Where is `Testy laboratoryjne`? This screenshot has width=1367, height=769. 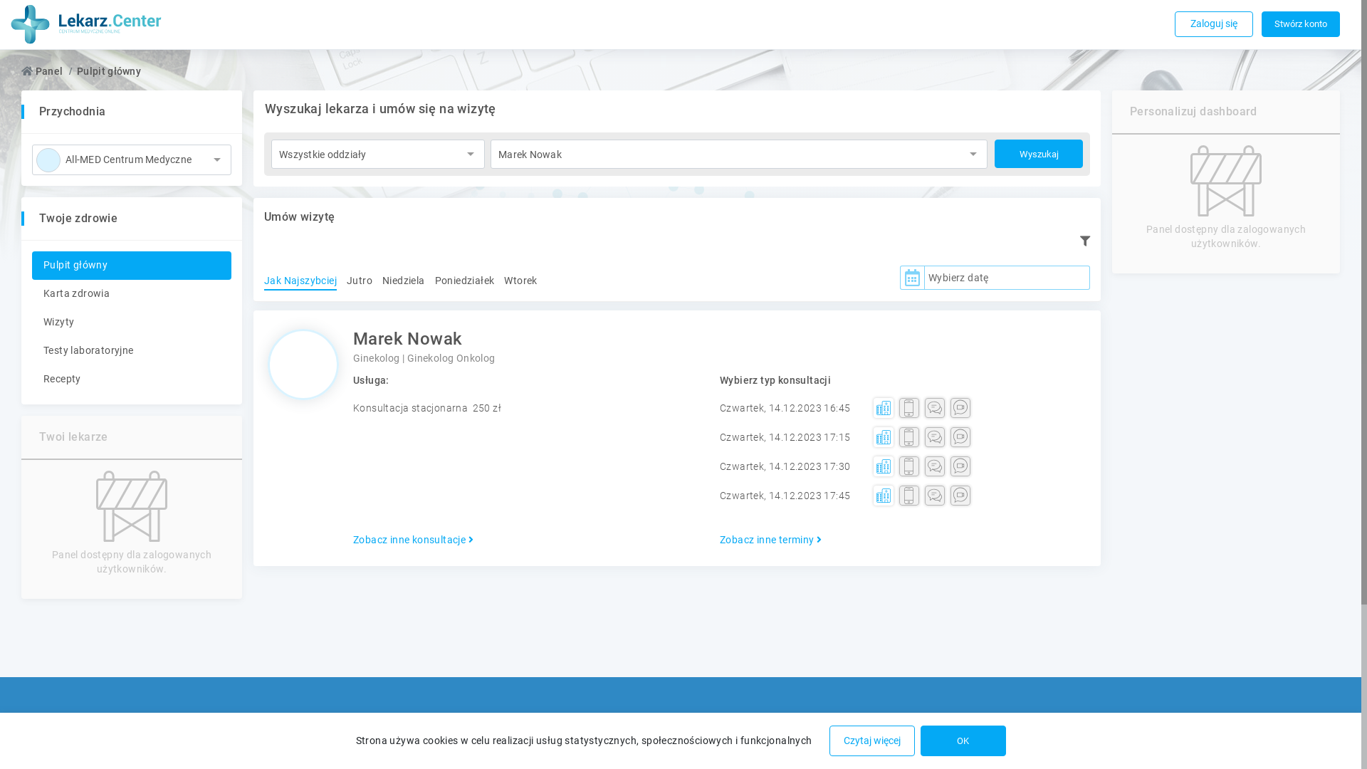
Testy laboratoryjne is located at coordinates (132, 351).